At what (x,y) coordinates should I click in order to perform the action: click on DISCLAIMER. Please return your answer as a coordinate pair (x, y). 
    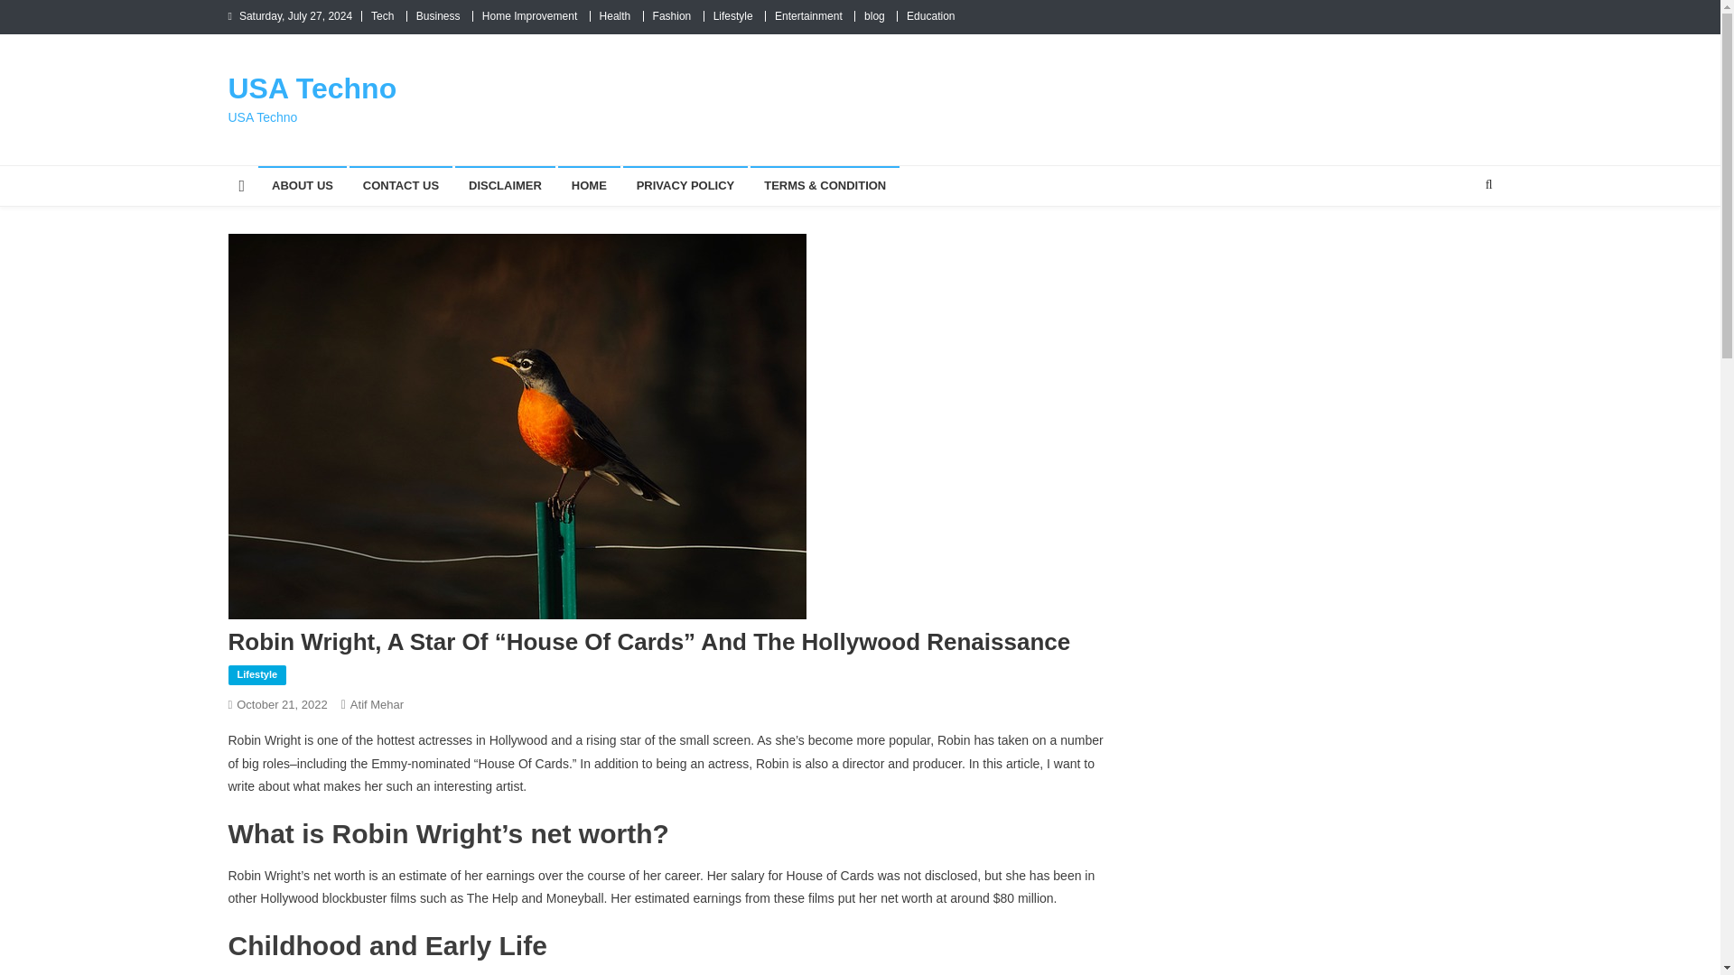
    Looking at the image, I should click on (504, 185).